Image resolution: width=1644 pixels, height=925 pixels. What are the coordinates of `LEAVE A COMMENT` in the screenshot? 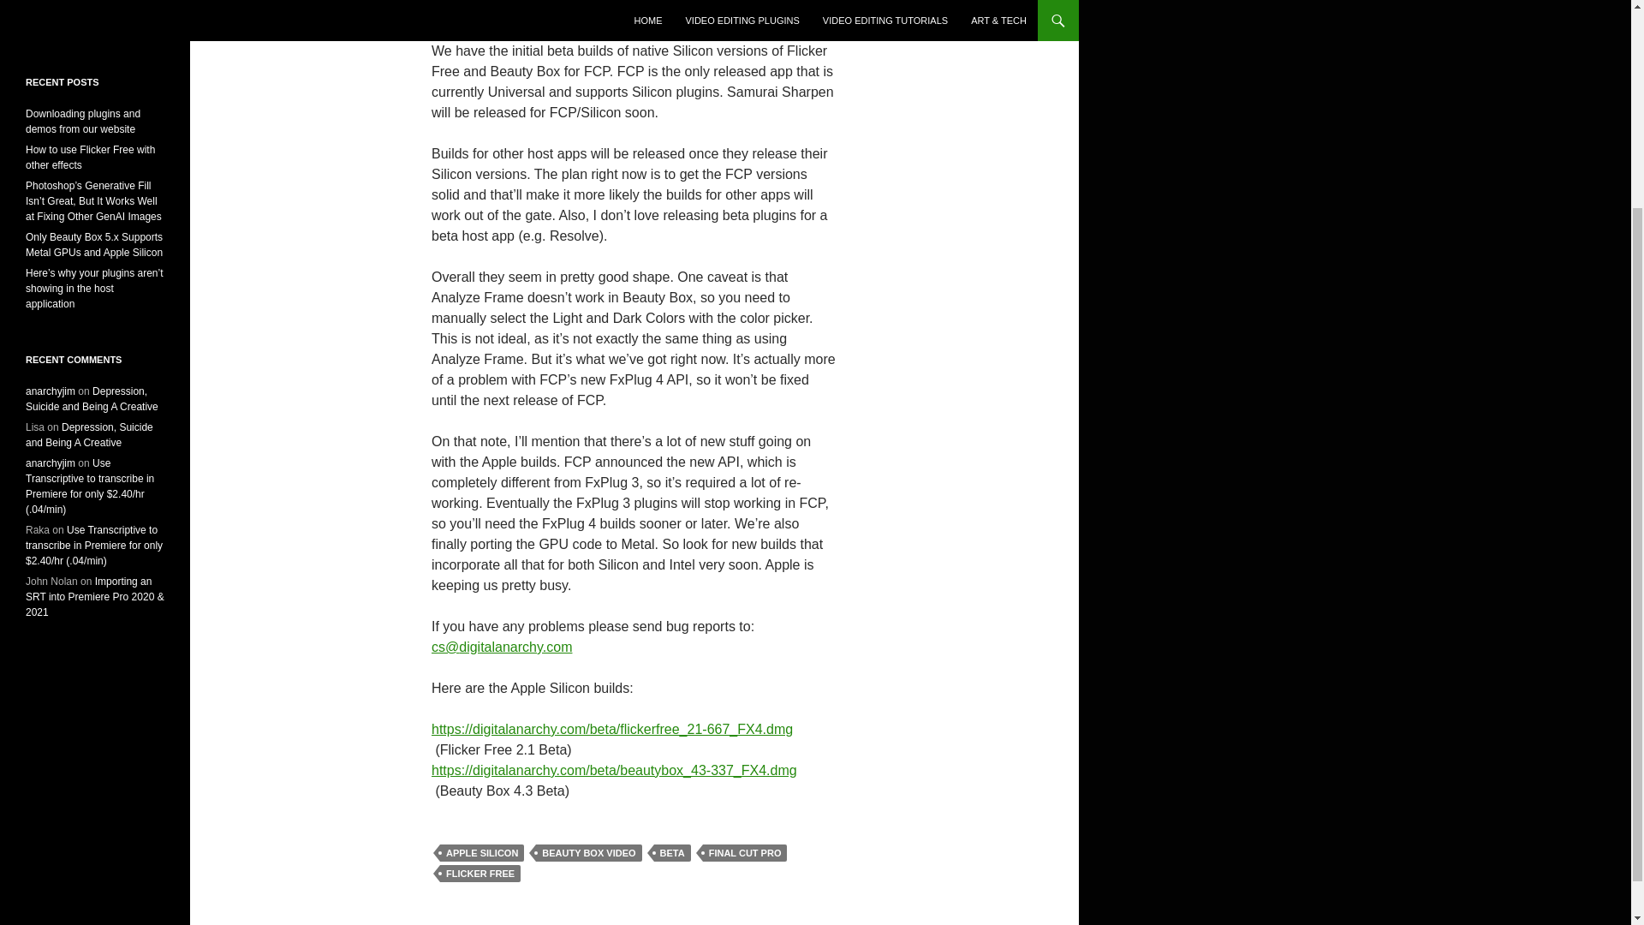 It's located at (706, 6).